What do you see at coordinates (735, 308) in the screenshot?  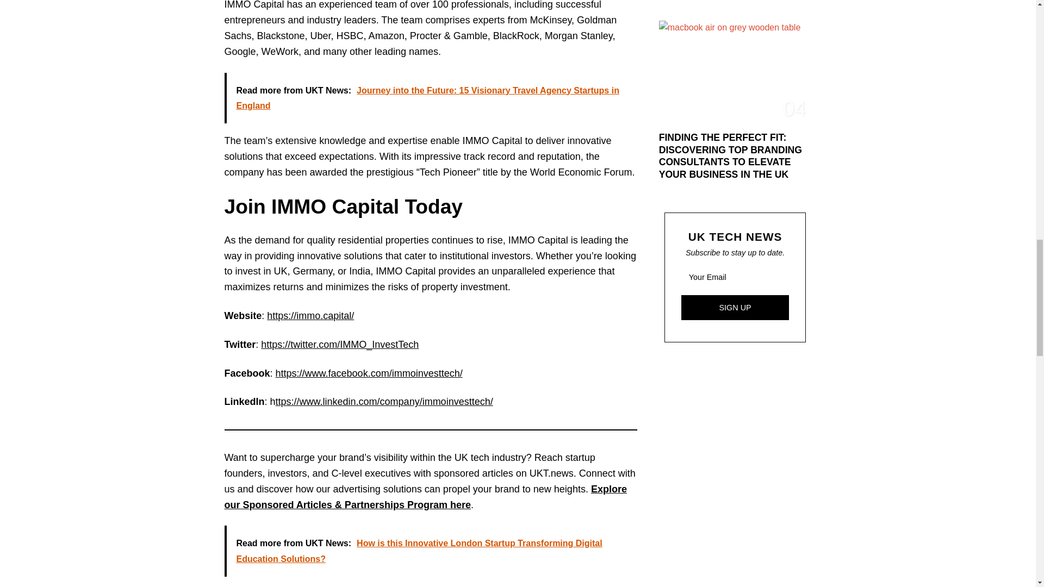 I see `Sign up` at bounding box center [735, 308].